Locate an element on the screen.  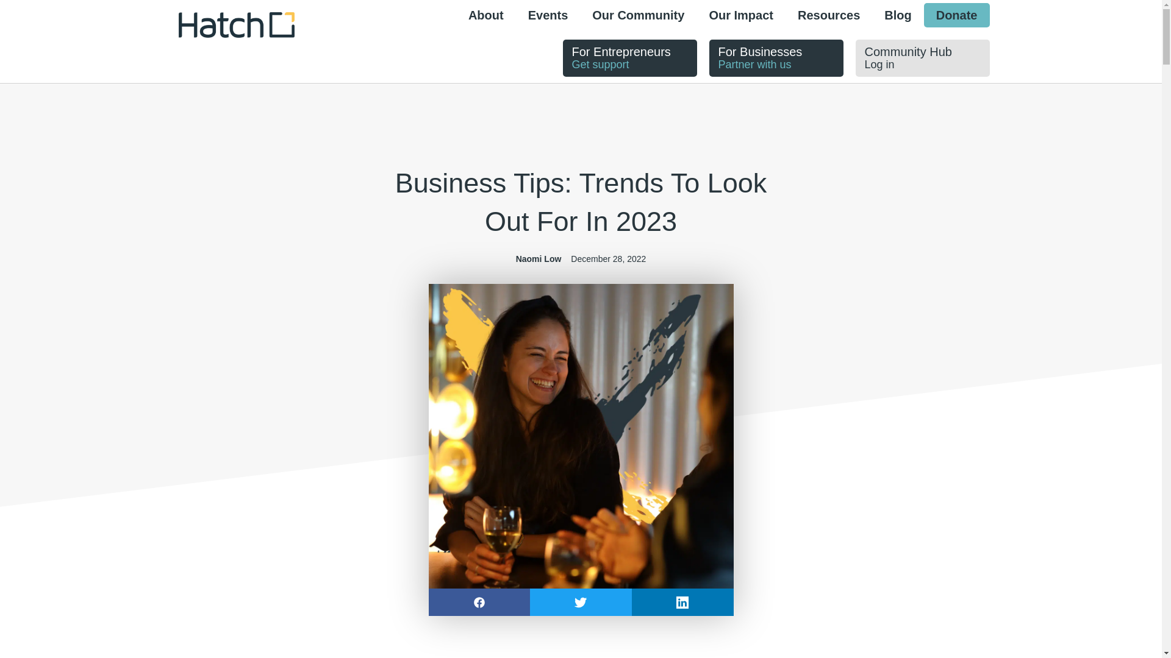
Blog is located at coordinates (898, 15).